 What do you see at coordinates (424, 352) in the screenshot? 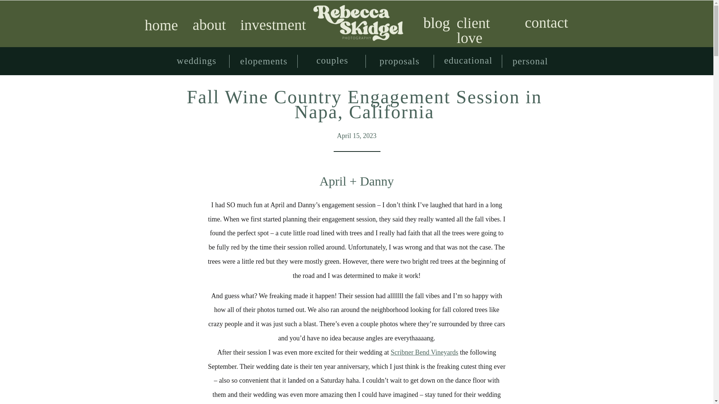
I see `Scribner Bend Vineyards` at bounding box center [424, 352].